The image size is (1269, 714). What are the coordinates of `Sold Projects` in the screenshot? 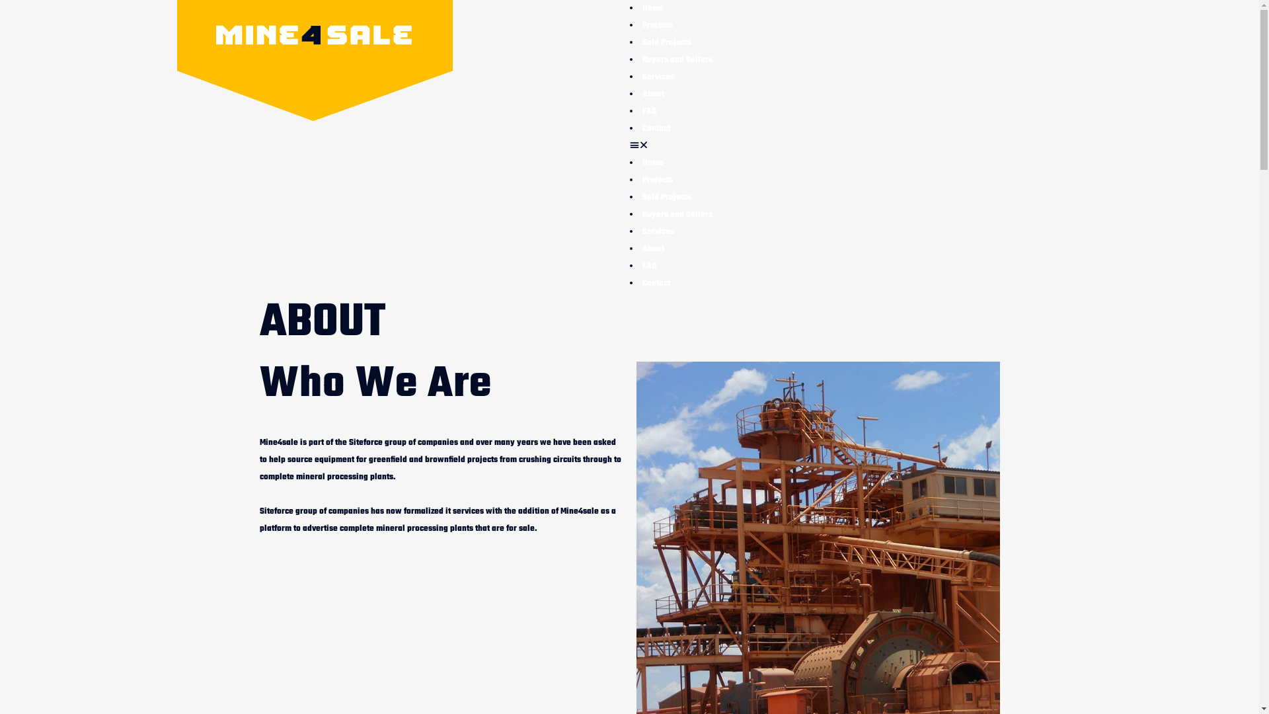 It's located at (667, 43).